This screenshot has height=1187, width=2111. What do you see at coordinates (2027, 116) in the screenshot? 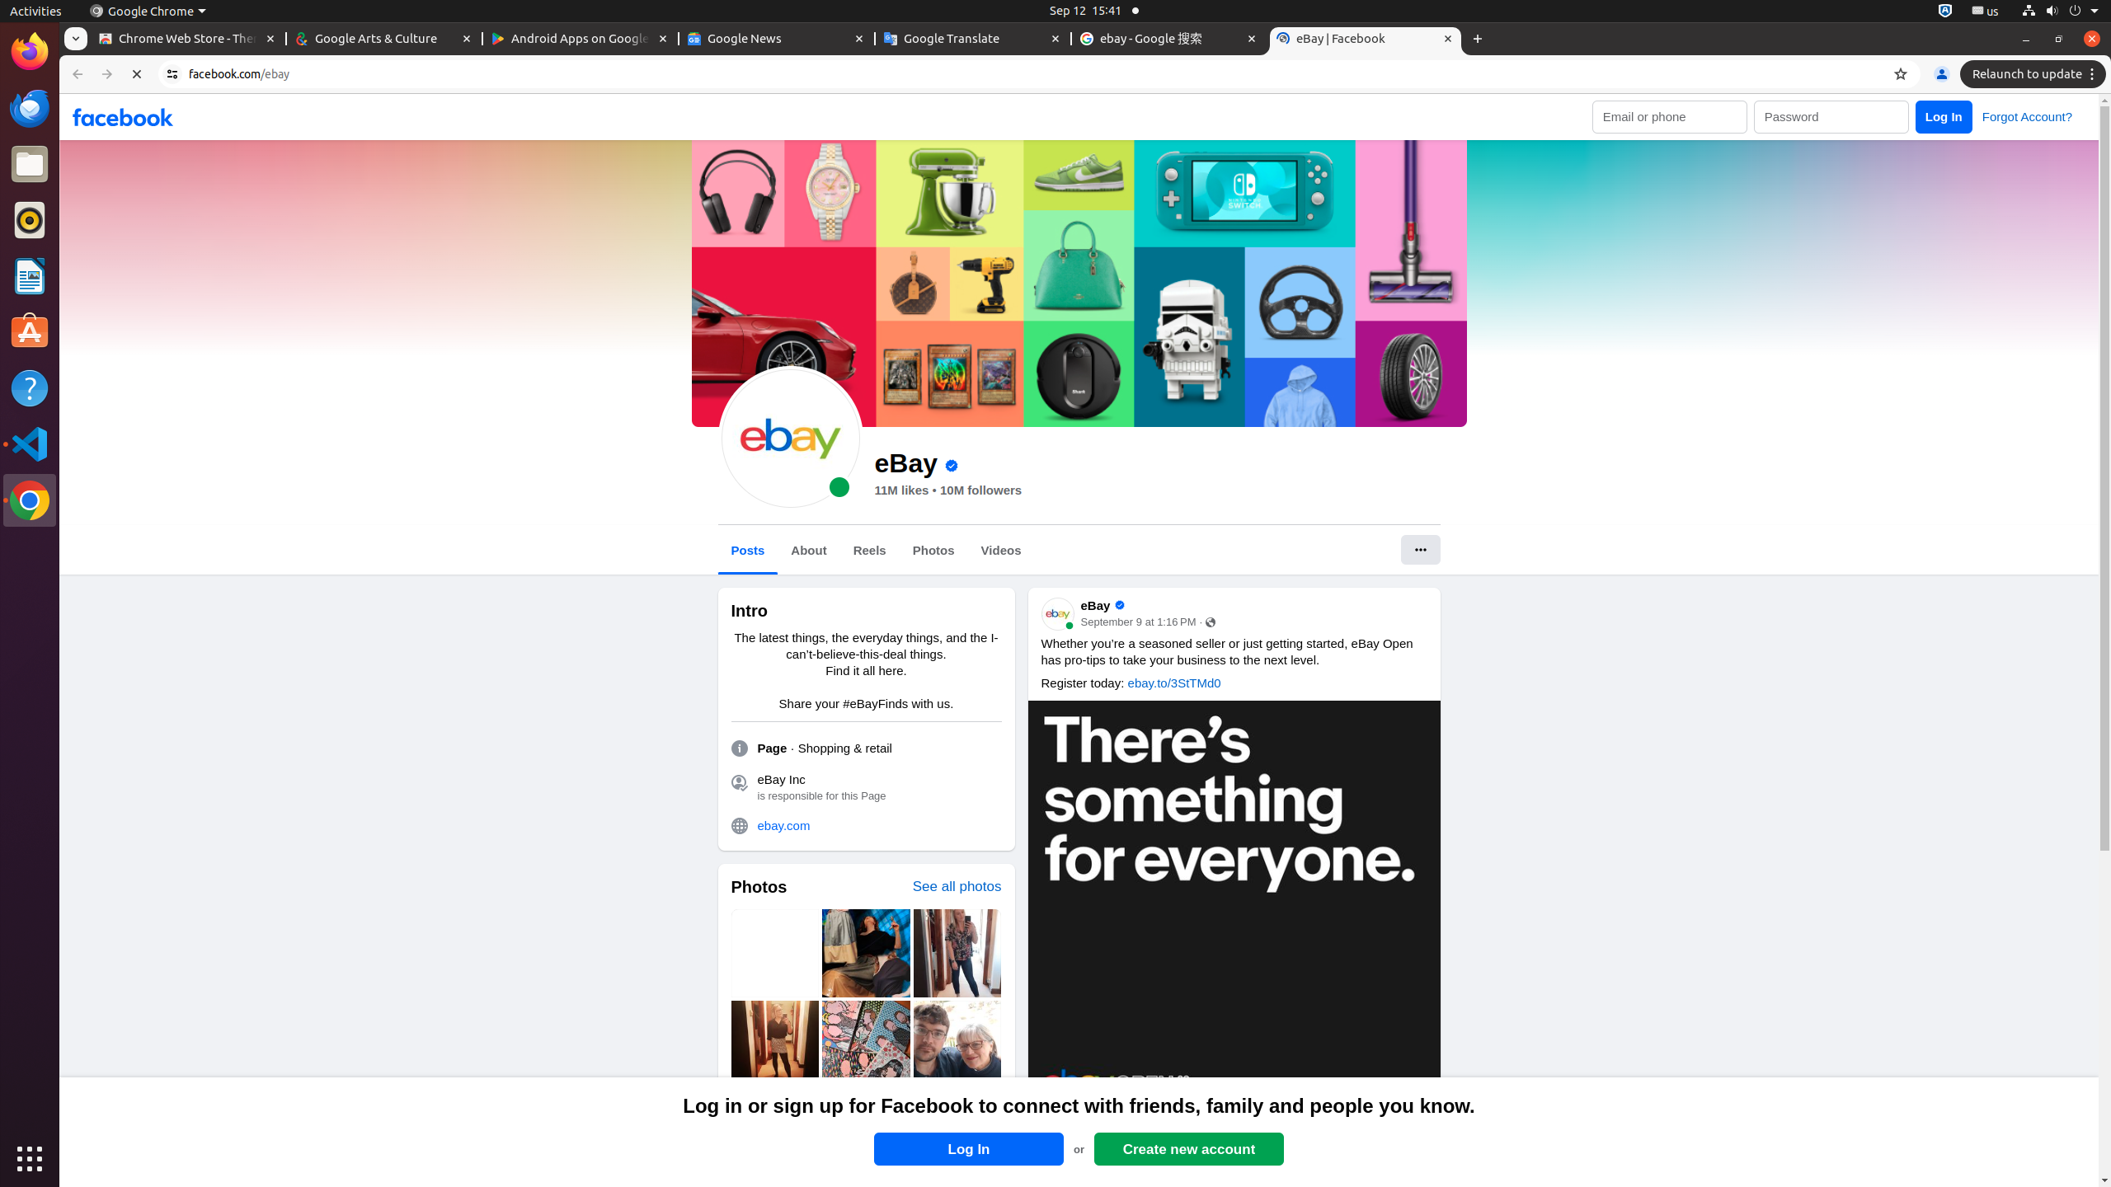
I see `Forgot Account?` at bounding box center [2027, 116].